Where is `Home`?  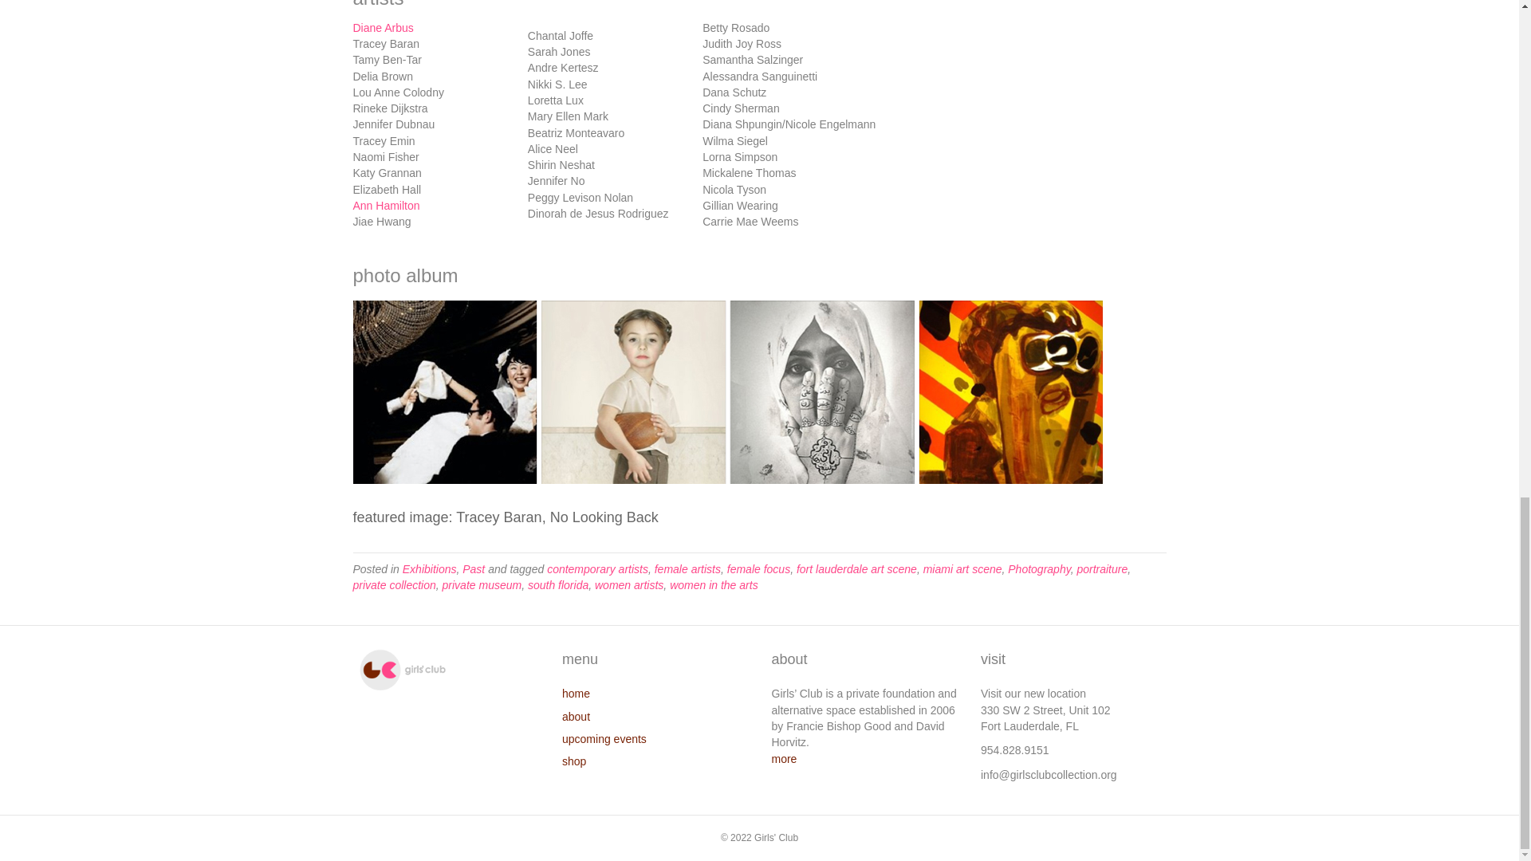
Home is located at coordinates (402, 668).